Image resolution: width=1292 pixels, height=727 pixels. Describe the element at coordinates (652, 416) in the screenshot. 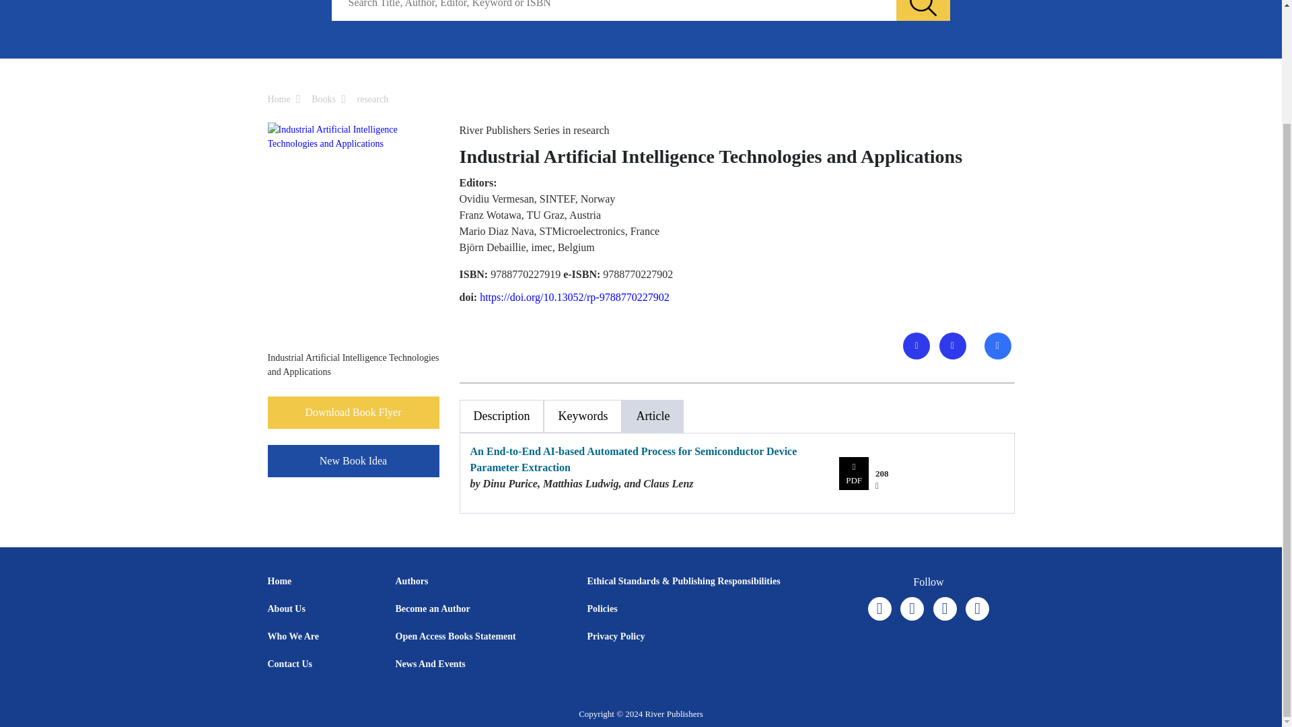

I see `Article` at that location.